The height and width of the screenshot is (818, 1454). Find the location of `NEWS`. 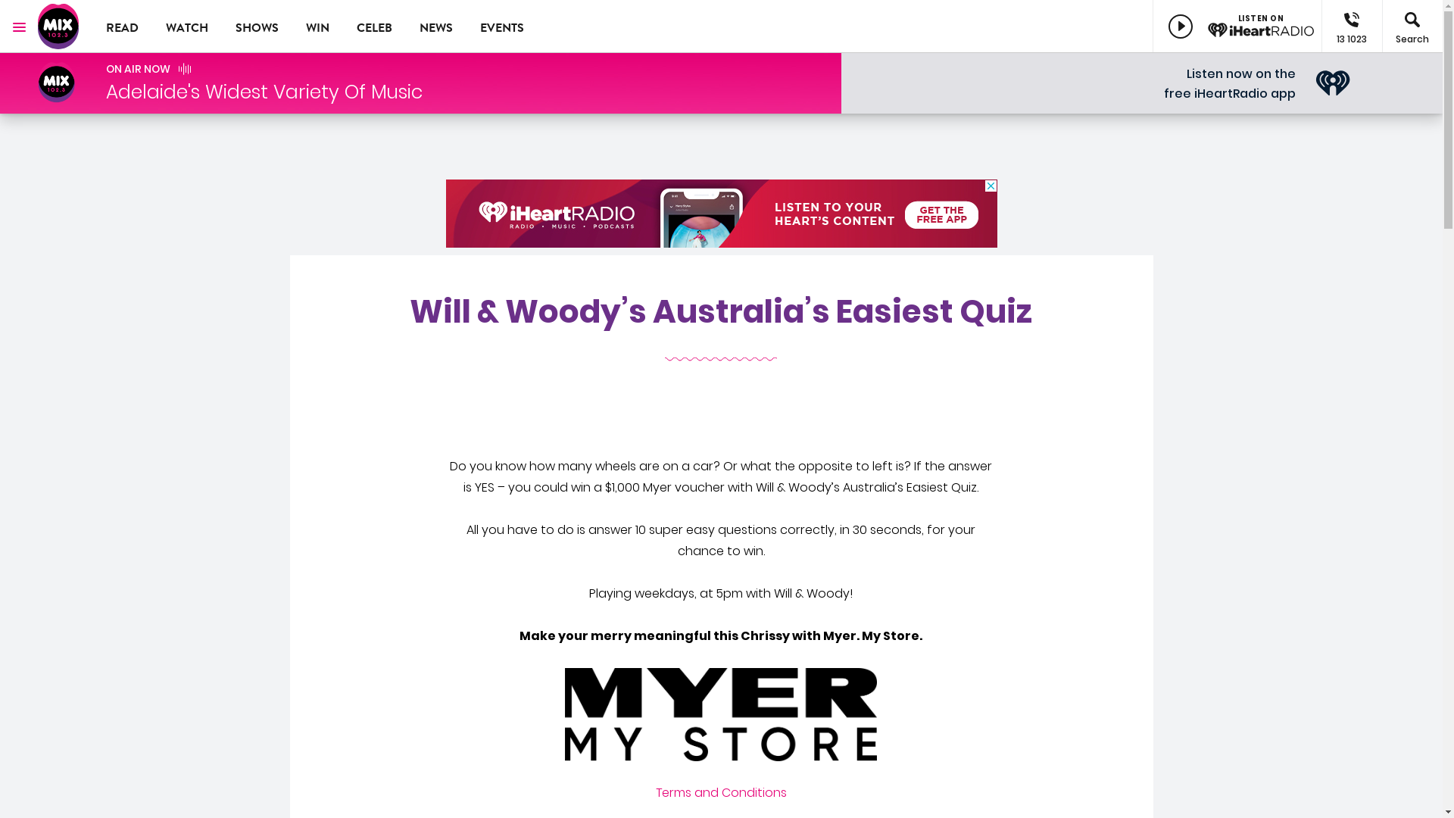

NEWS is located at coordinates (436, 27).